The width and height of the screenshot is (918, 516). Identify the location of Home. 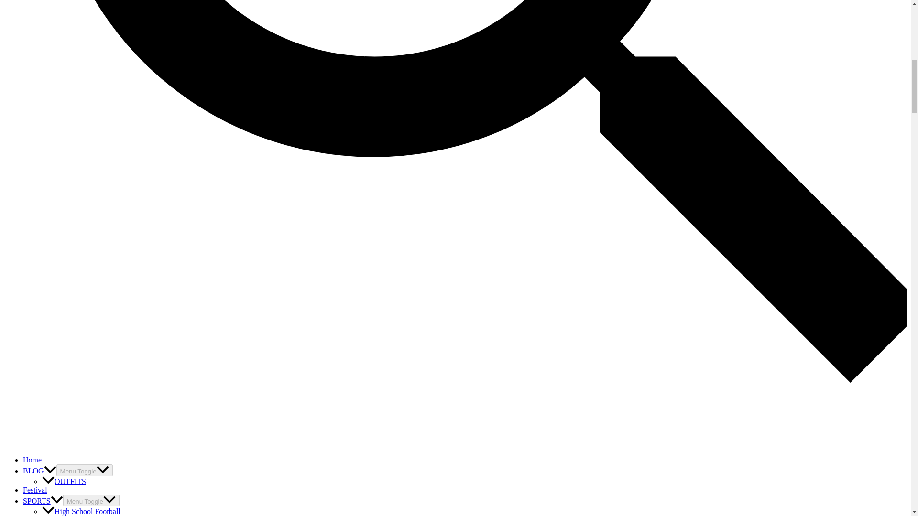
(32, 460).